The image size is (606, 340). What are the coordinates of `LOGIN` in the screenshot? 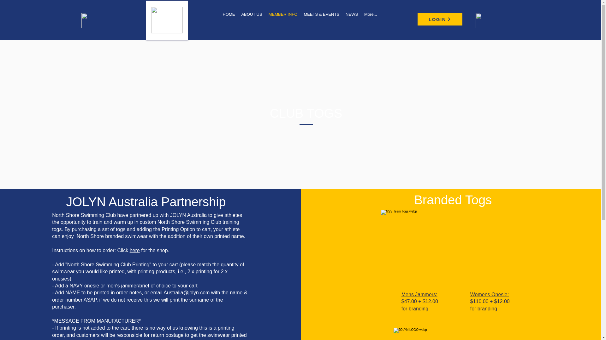 It's located at (439, 19).